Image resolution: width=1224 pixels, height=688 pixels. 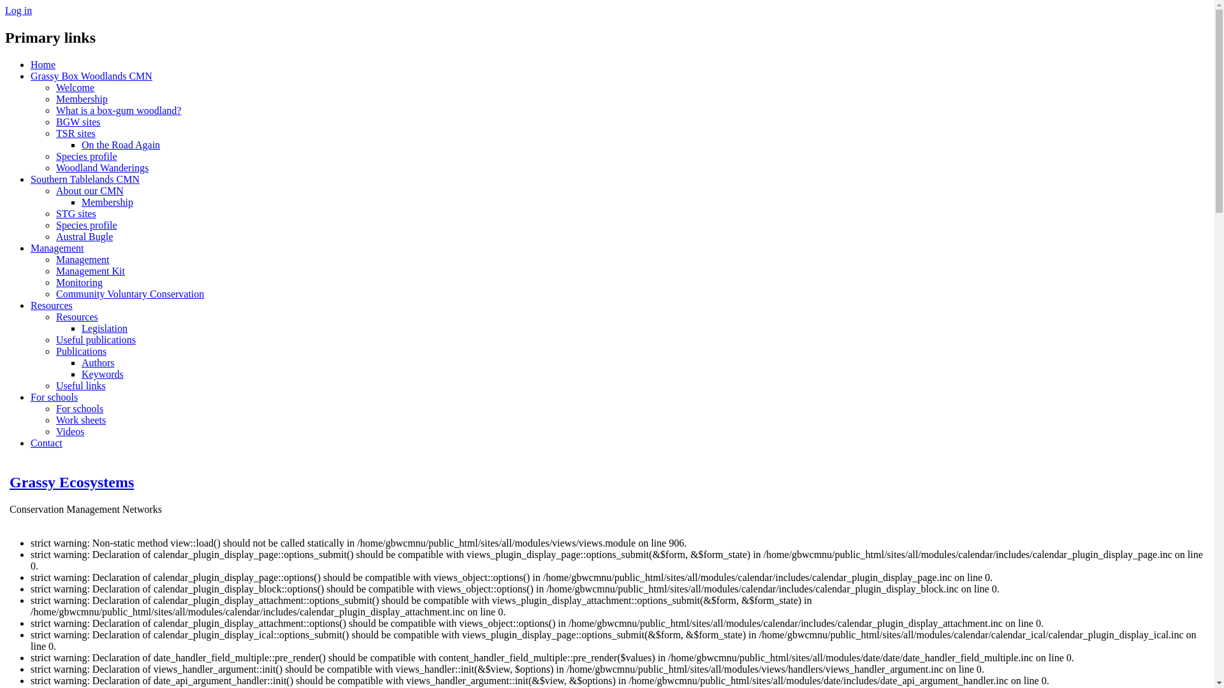 What do you see at coordinates (18, 10) in the screenshot?
I see `Log in` at bounding box center [18, 10].